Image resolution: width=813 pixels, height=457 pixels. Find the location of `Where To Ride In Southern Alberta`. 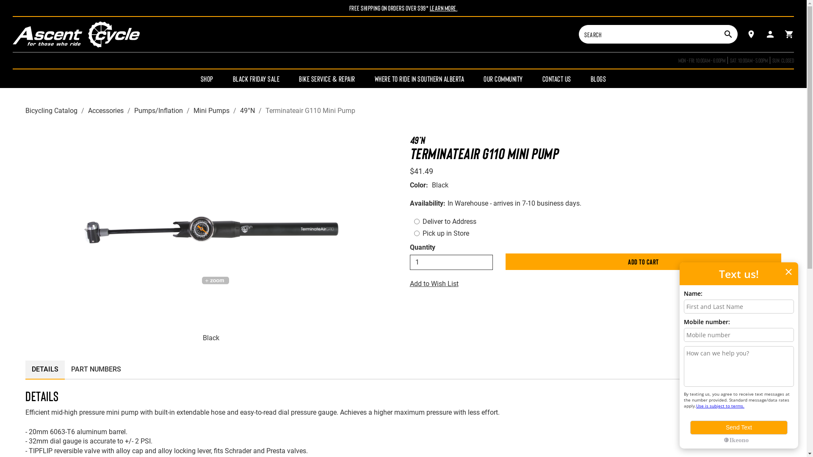

Where To Ride In Southern Alberta is located at coordinates (420, 79).